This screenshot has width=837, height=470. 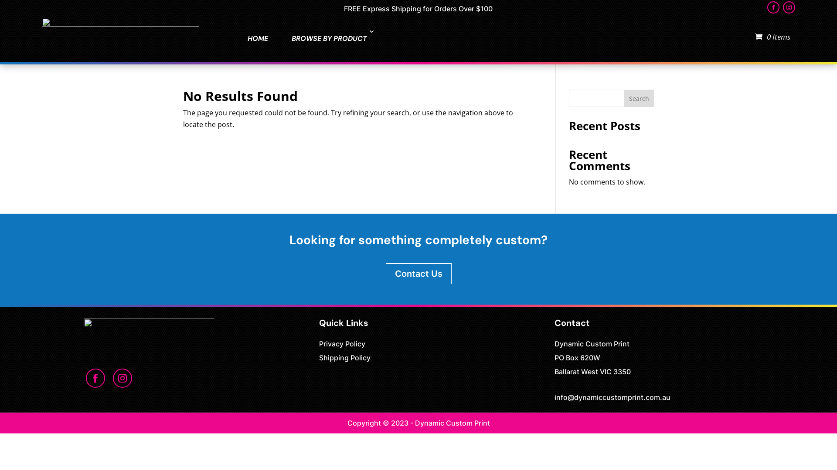 I want to click on Search, so click(x=639, y=98).